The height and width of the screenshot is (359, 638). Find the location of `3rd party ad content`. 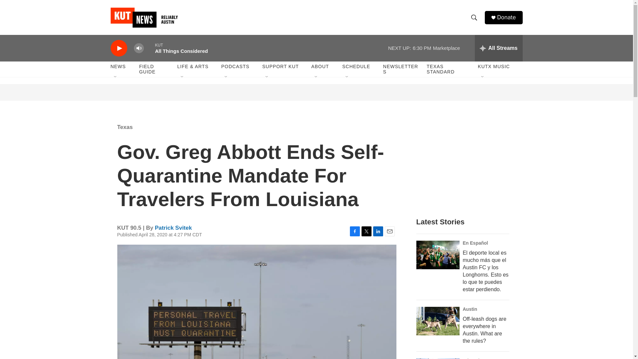

3rd party ad content is located at coordinates (317, 92).